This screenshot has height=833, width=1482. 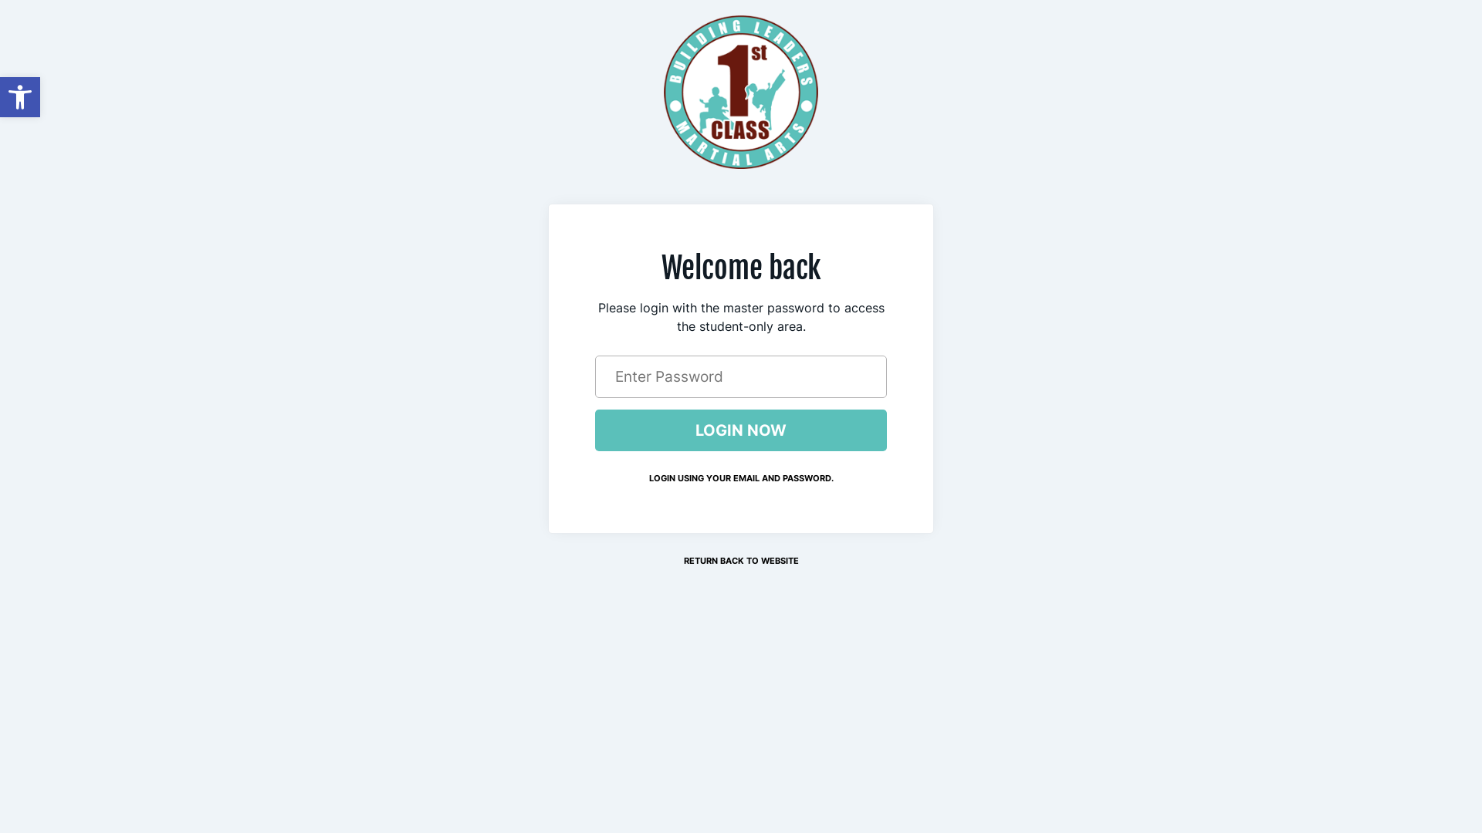 What do you see at coordinates (741, 478) in the screenshot?
I see `LOGIN USING YOUR EMAIL AND PASSWORD.` at bounding box center [741, 478].